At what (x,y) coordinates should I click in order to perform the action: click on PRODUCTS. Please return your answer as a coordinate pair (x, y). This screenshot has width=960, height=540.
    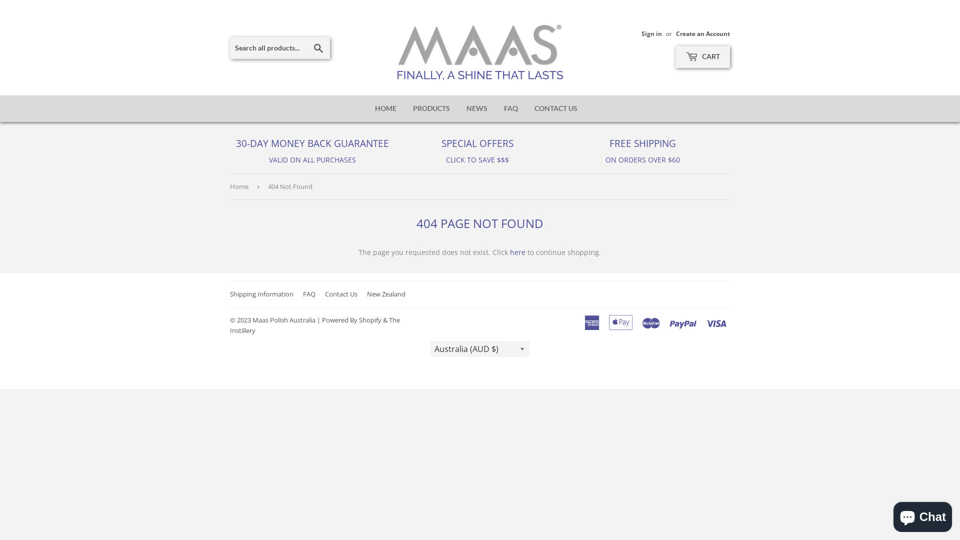
    Looking at the image, I should click on (431, 108).